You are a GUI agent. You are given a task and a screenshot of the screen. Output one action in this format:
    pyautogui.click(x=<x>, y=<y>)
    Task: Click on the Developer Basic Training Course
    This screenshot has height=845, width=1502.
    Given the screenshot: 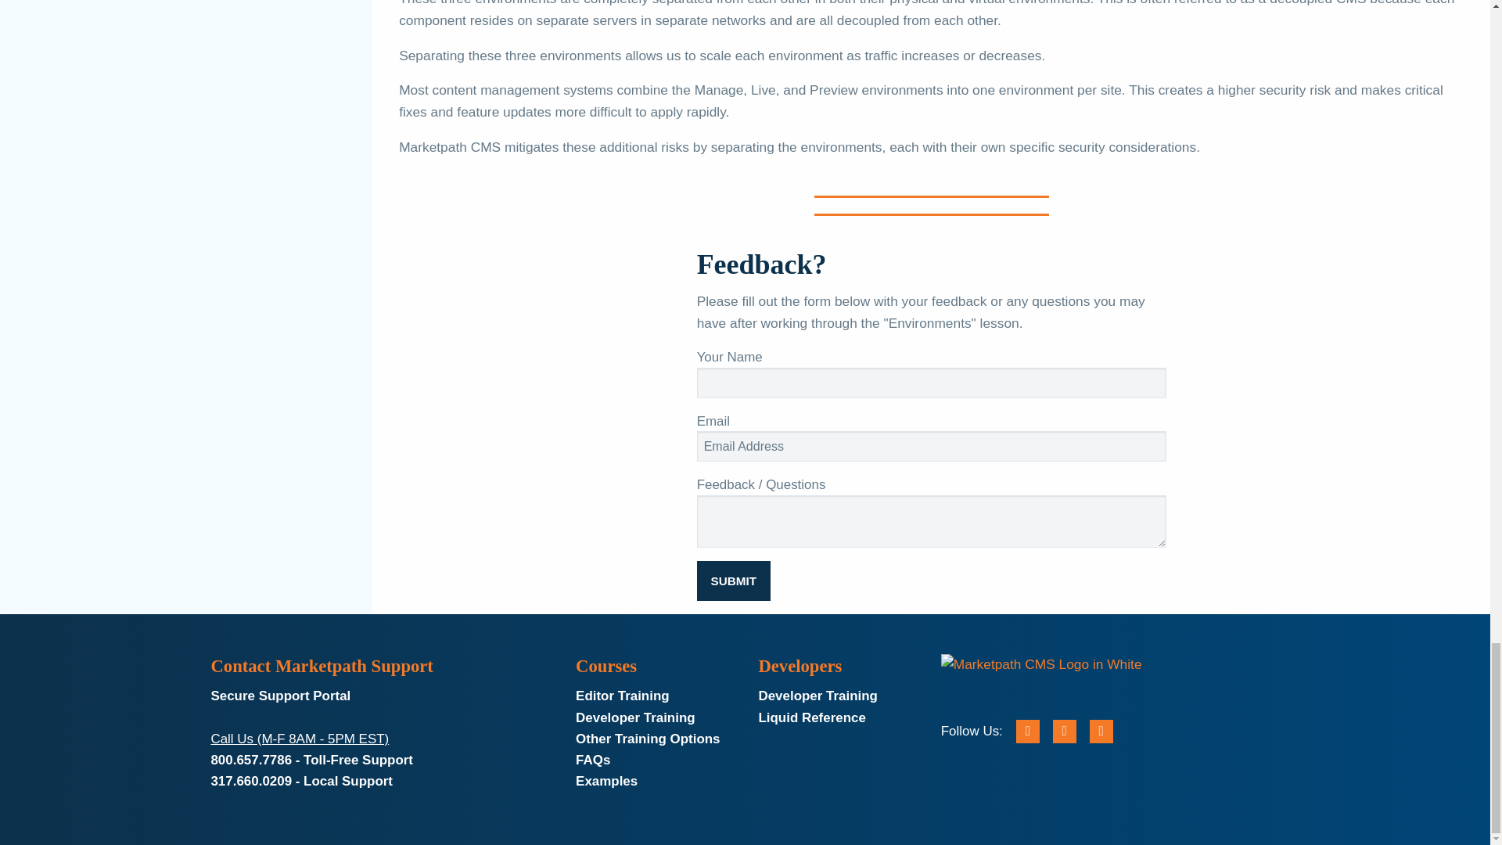 What is the action you would take?
    pyautogui.click(x=634, y=717)
    